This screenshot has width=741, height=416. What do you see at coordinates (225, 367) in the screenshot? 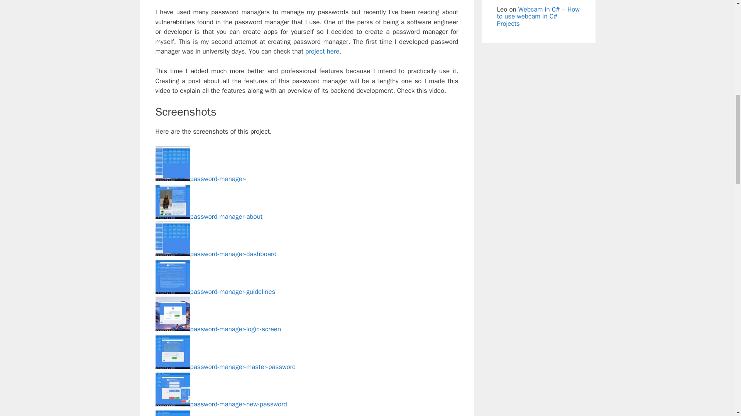
I see `password-manager-master-password` at bounding box center [225, 367].